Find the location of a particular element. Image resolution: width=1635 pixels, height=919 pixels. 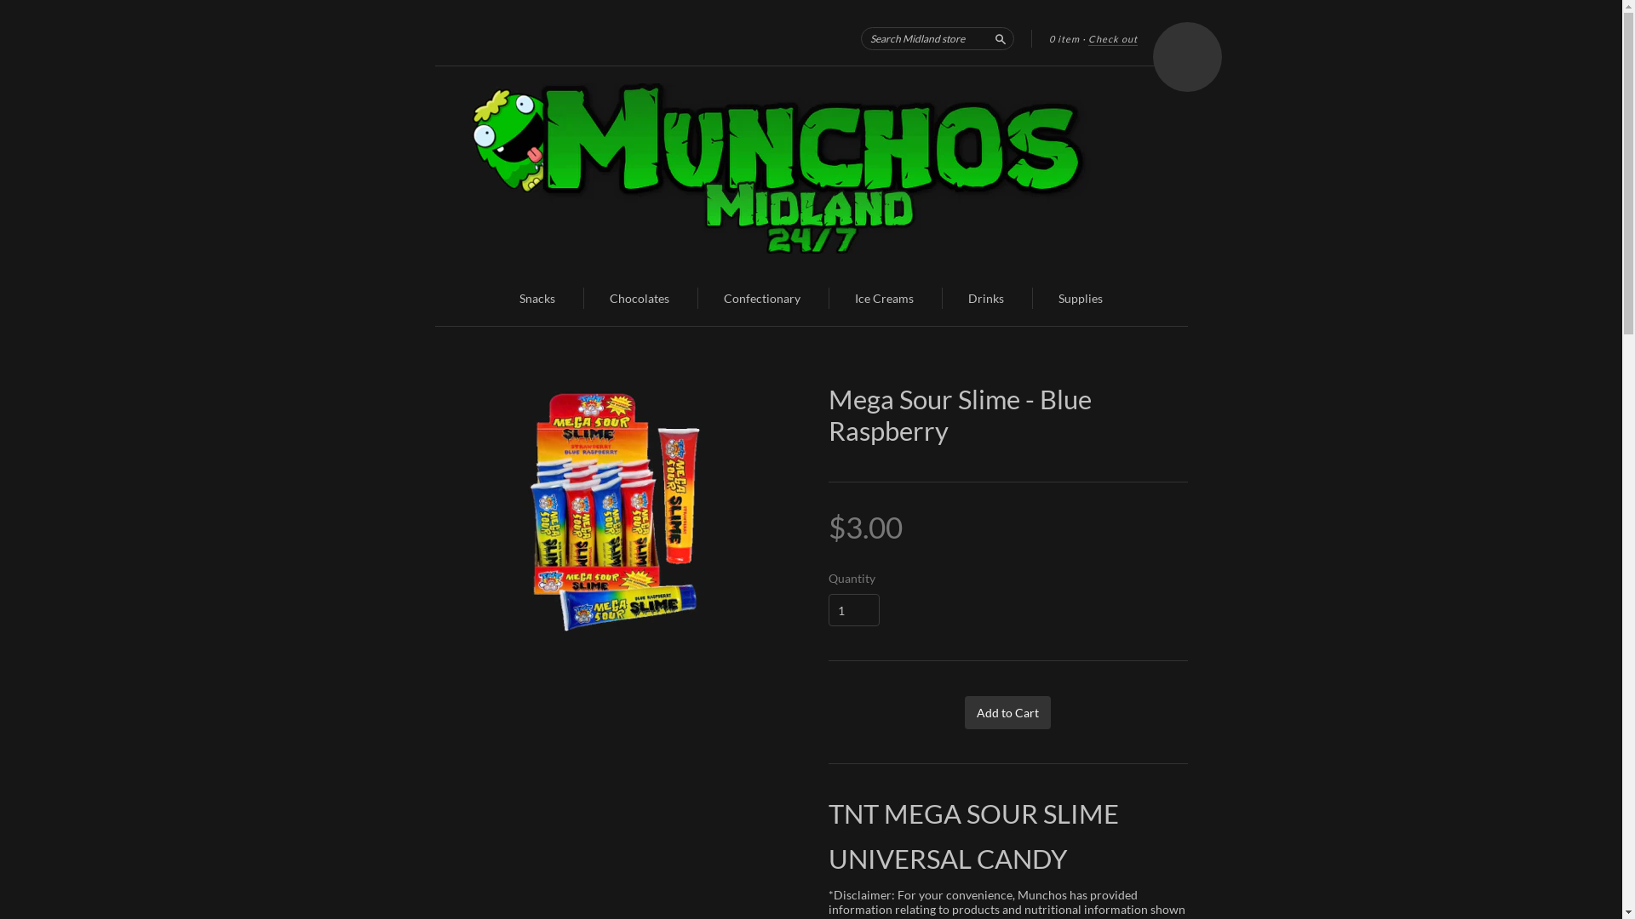

Snacks is located at coordinates (537, 298).